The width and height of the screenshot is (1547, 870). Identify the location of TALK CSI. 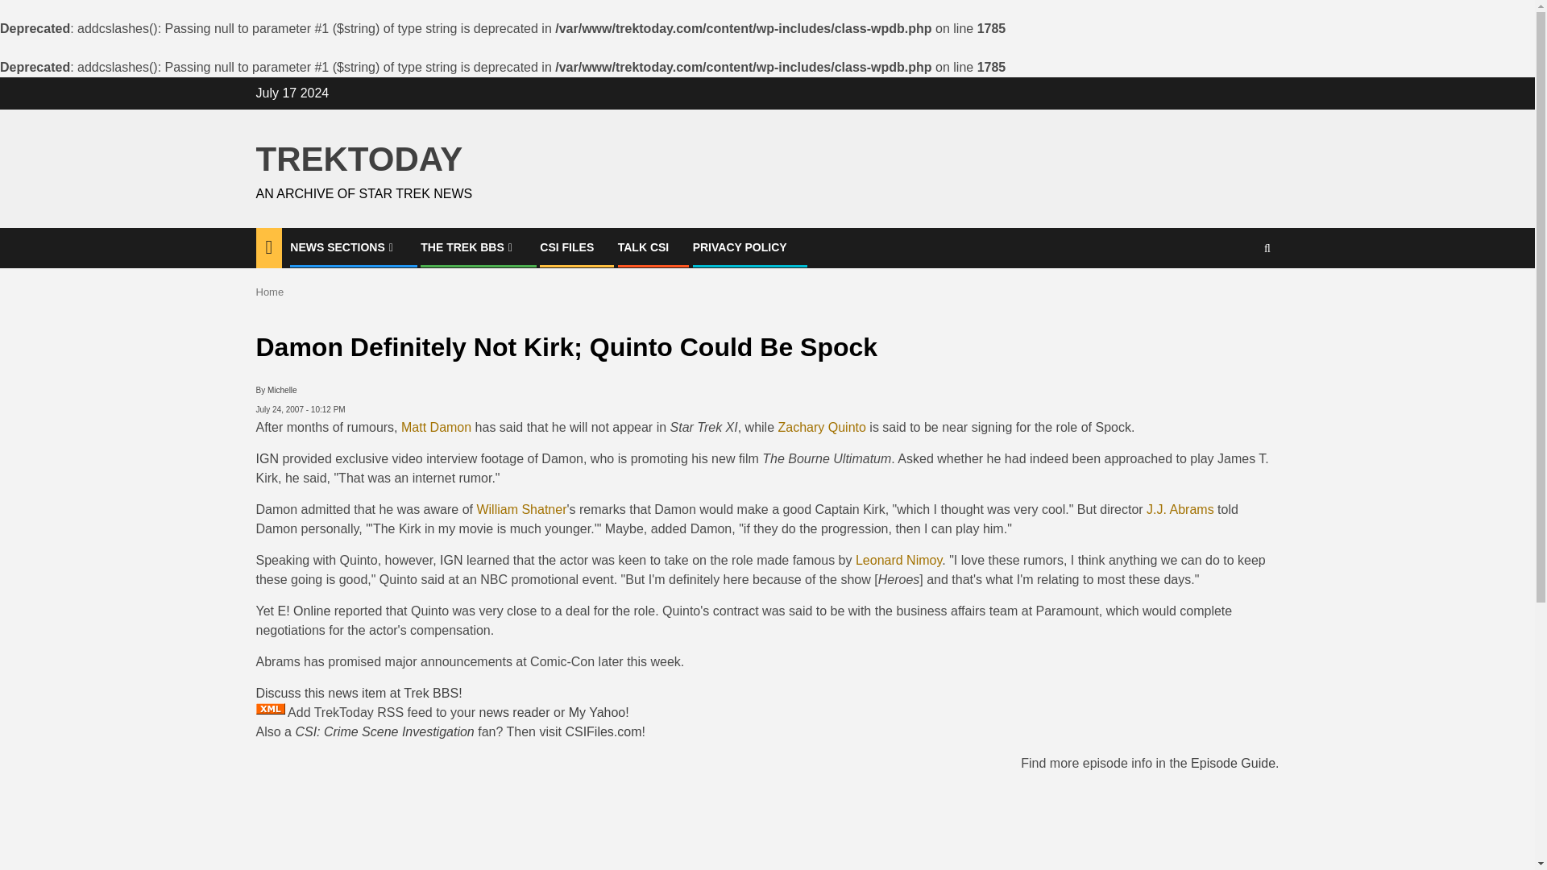
(643, 247).